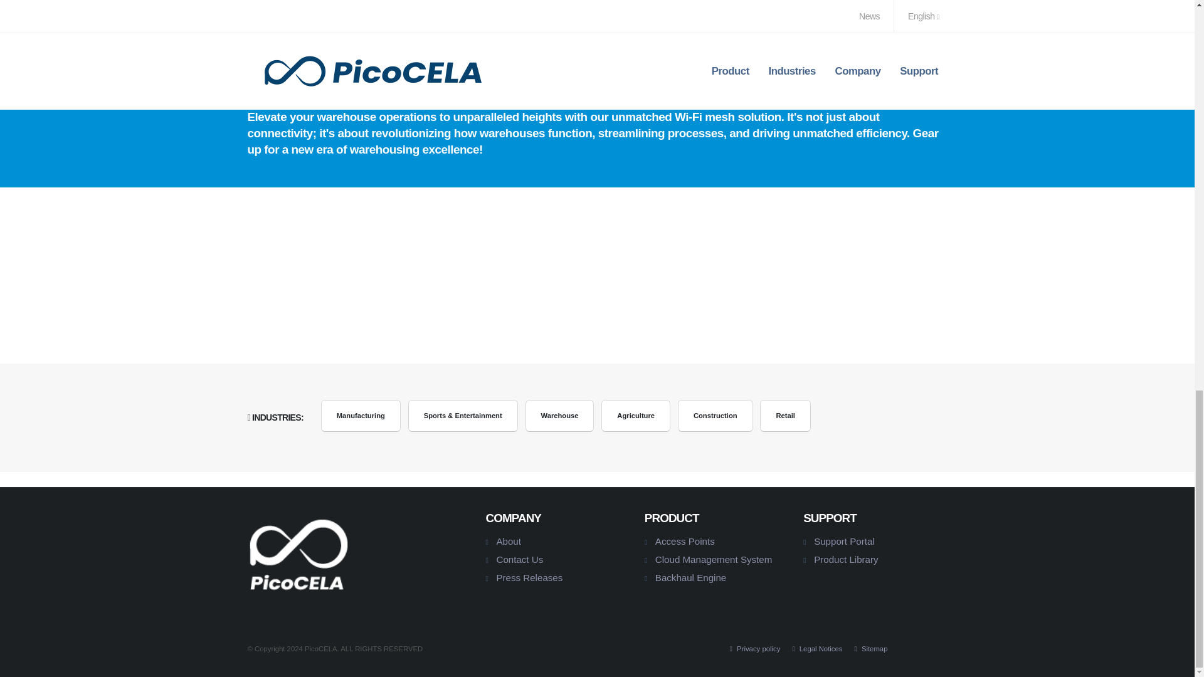 The image size is (1204, 677). Describe the element at coordinates (529, 577) in the screenshot. I see `Press Releases` at that location.